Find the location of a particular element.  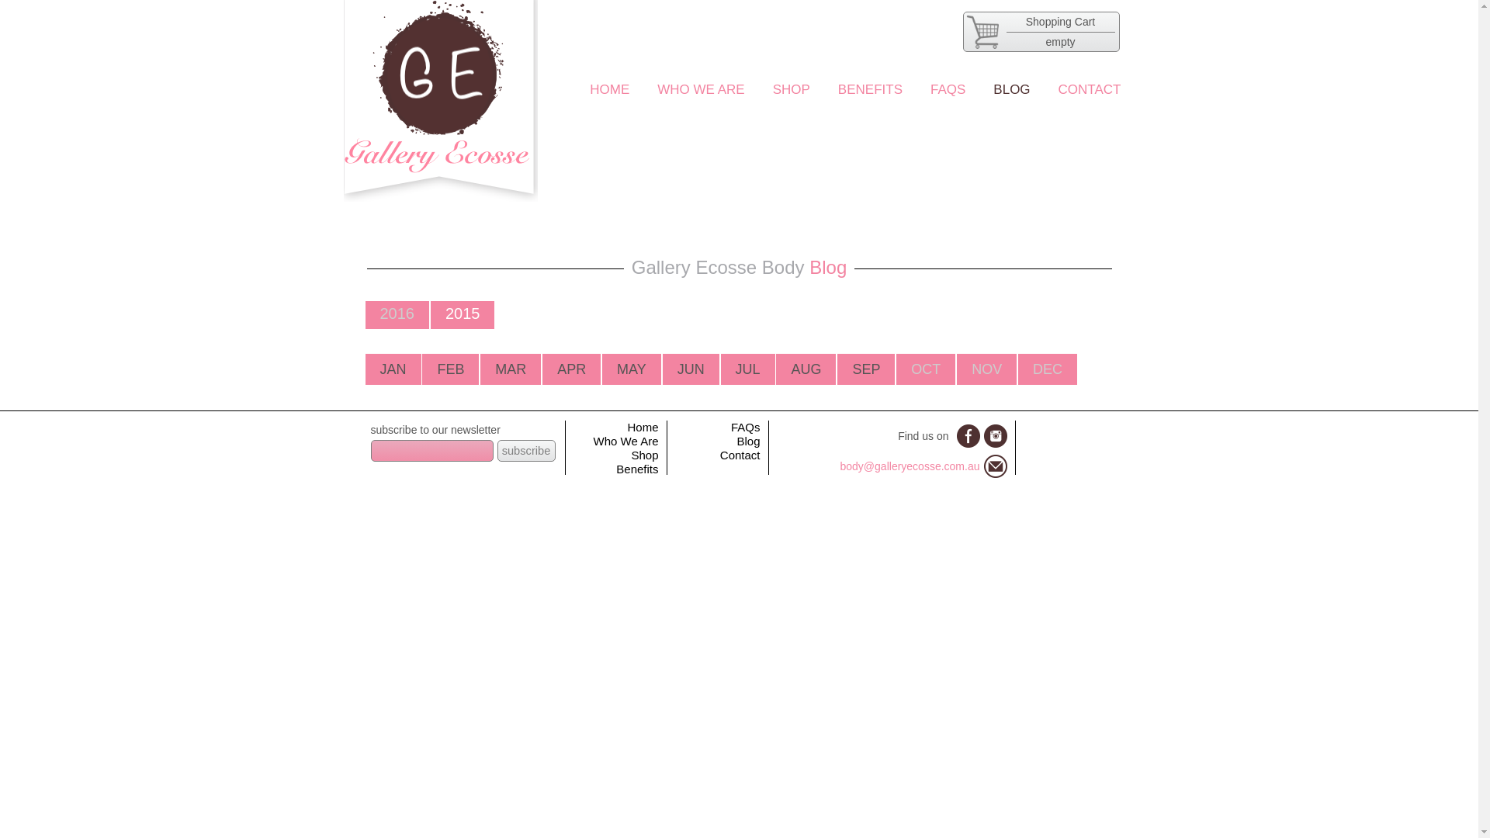

WHO WE ARE is located at coordinates (701, 90).